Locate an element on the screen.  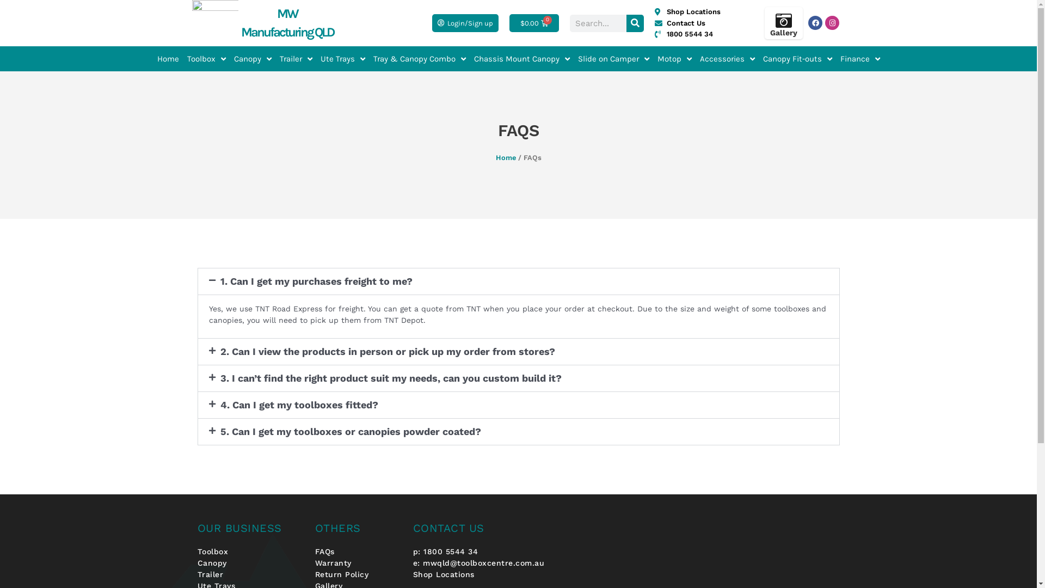
Tray & Canopy Combo is located at coordinates (420, 59).